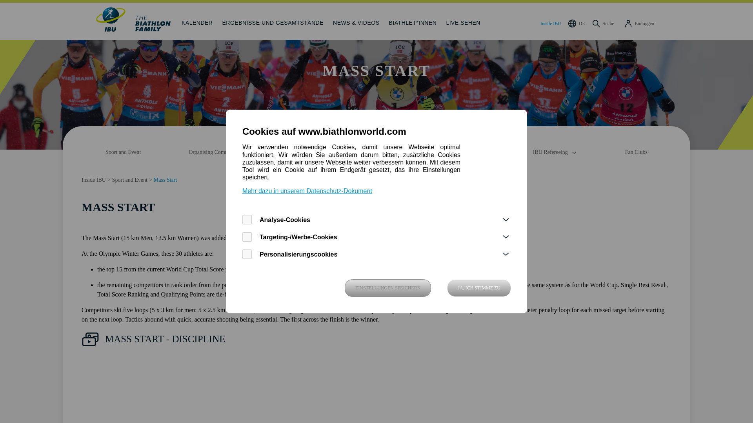 The height and width of the screenshot is (423, 753). I want to click on KALENDER, so click(197, 21).